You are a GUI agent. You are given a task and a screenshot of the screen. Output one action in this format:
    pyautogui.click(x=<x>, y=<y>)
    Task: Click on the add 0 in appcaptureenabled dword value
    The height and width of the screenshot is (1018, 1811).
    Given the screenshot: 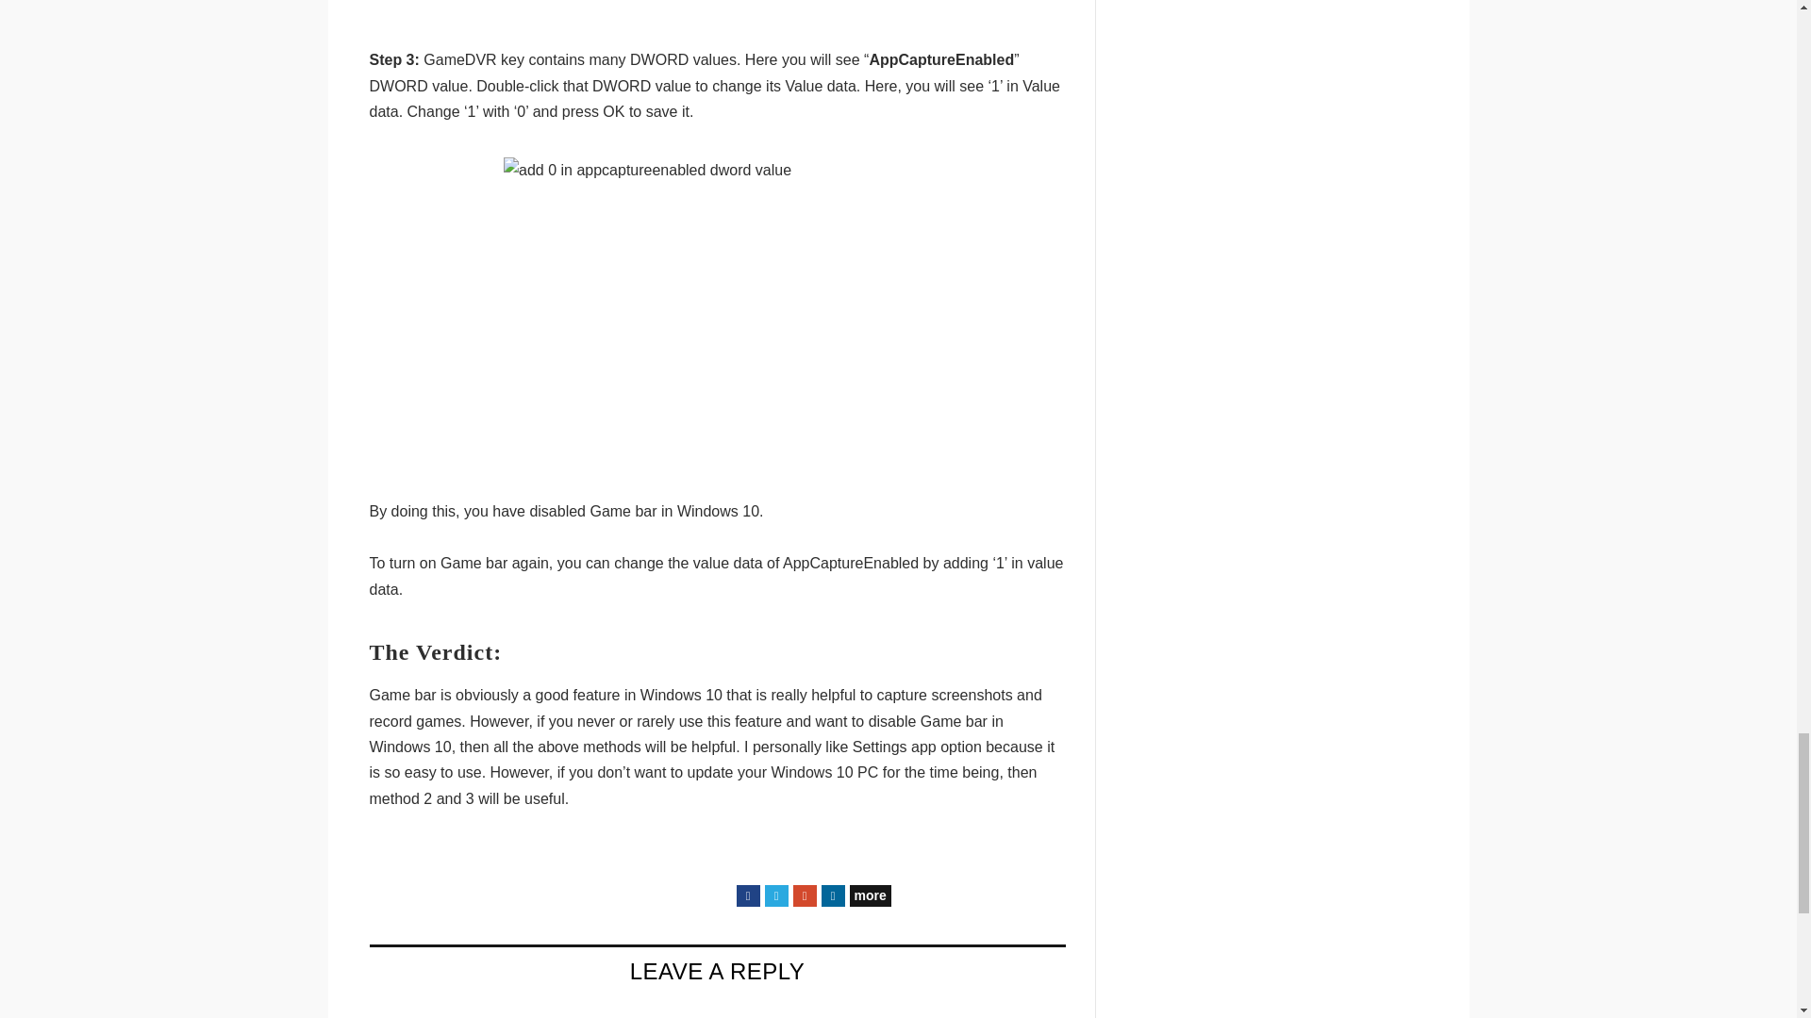 What is the action you would take?
    pyautogui.click(x=717, y=311)
    